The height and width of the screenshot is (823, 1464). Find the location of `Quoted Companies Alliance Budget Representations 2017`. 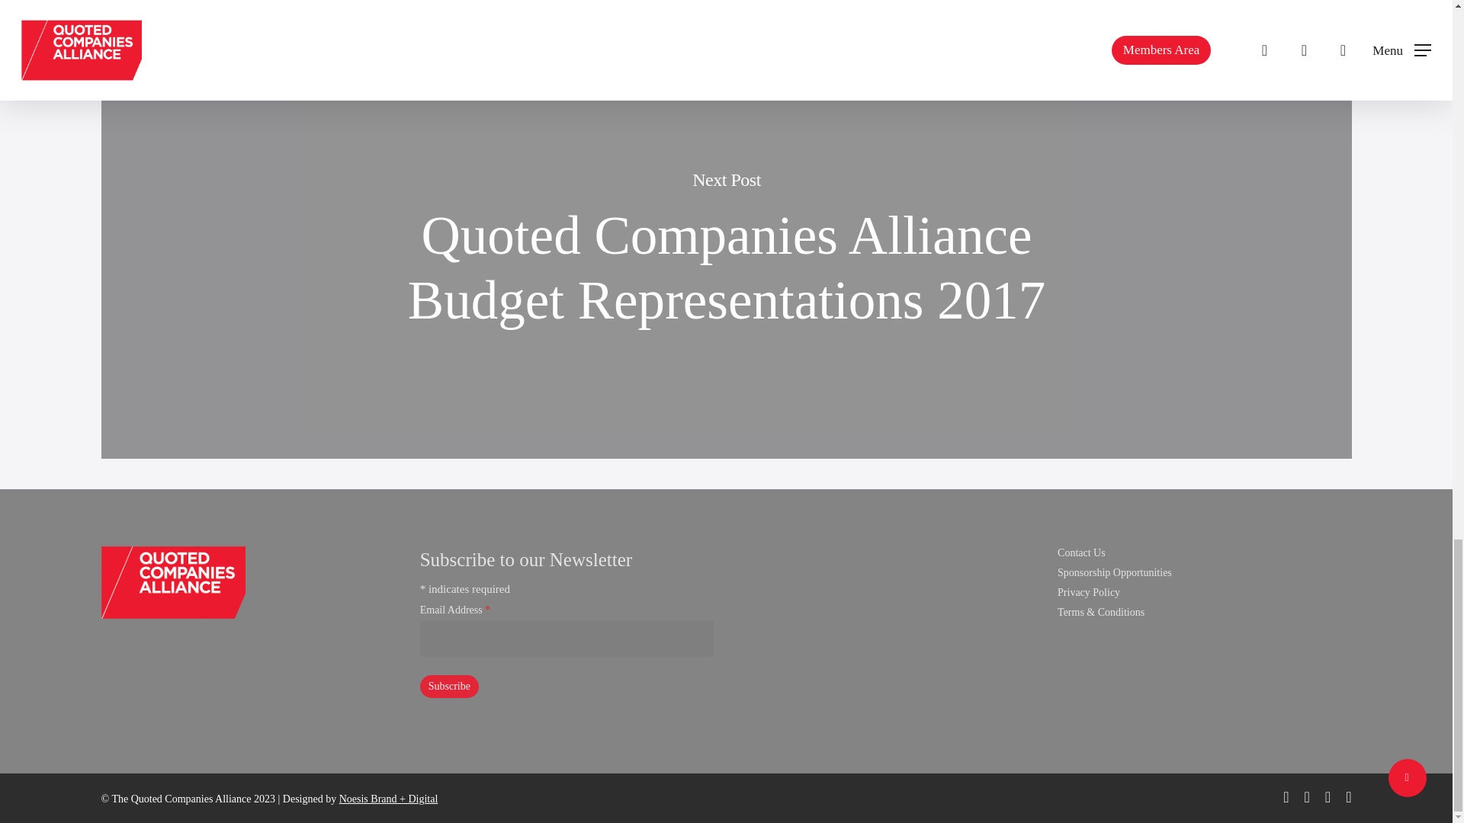

Quoted Companies Alliance Budget Representations 2017 is located at coordinates (727, 268).